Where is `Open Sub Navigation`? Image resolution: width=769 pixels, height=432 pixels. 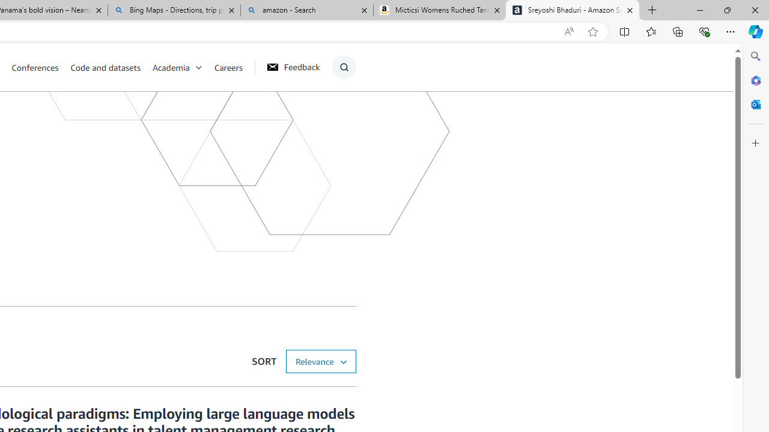 Open Sub Navigation is located at coordinates (198, 67).